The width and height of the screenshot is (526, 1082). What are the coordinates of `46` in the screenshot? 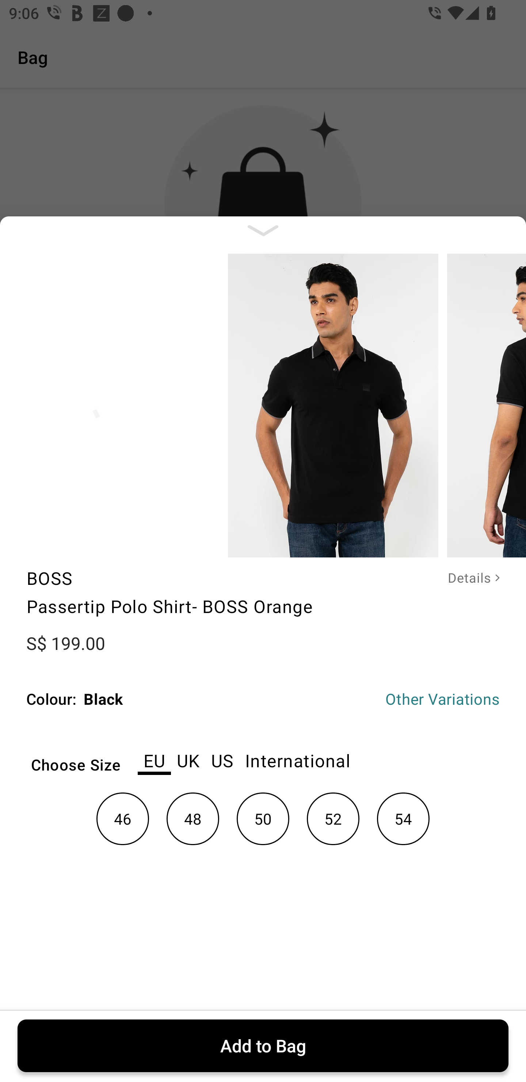 It's located at (123, 818).